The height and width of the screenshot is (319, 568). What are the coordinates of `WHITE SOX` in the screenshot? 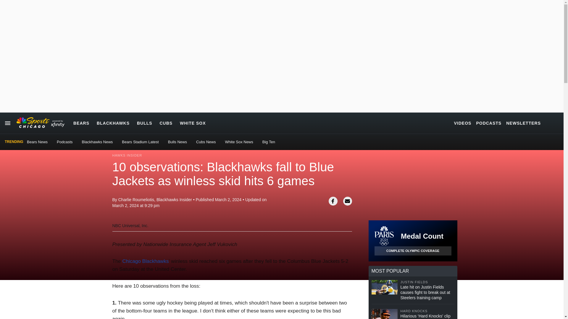 It's located at (193, 123).